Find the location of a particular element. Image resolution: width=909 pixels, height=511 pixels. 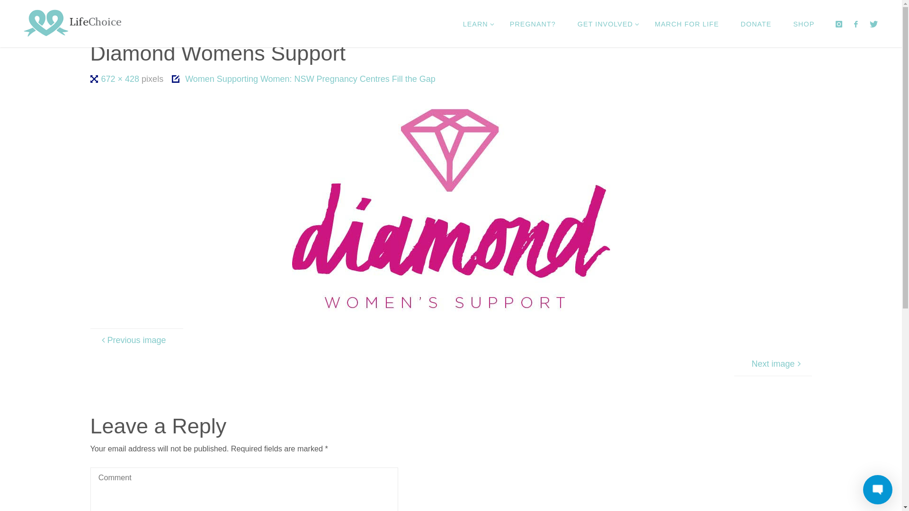

GET INVOLVED is located at coordinates (605, 24).